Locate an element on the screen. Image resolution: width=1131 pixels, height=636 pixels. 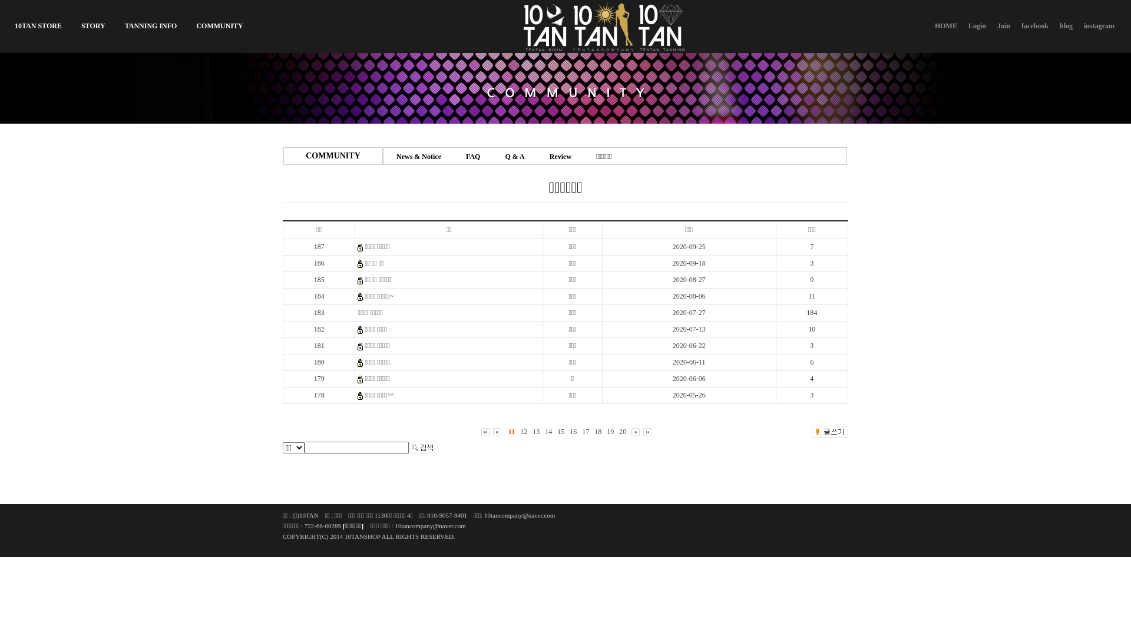
STORY is located at coordinates (93, 26).